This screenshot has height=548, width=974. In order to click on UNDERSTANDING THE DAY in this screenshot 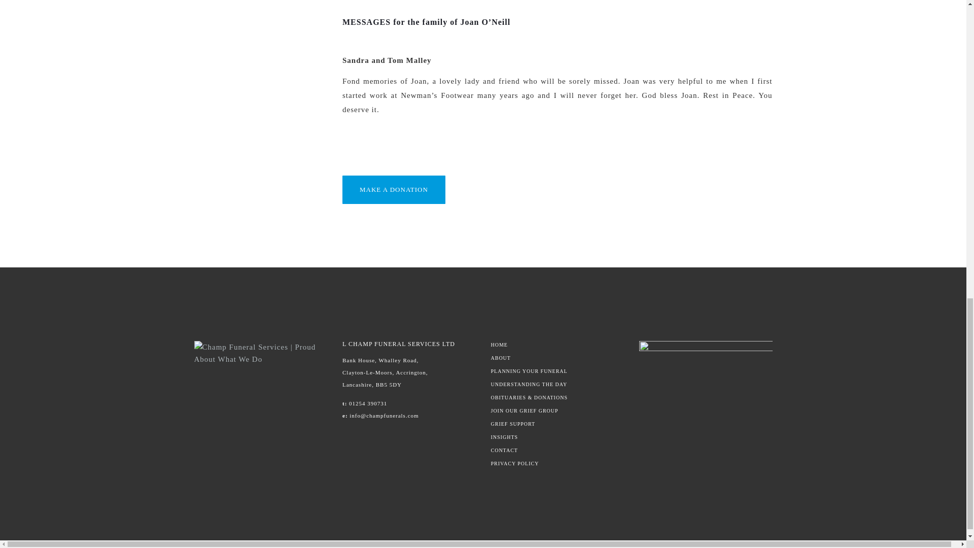, I will do `click(557, 384)`.